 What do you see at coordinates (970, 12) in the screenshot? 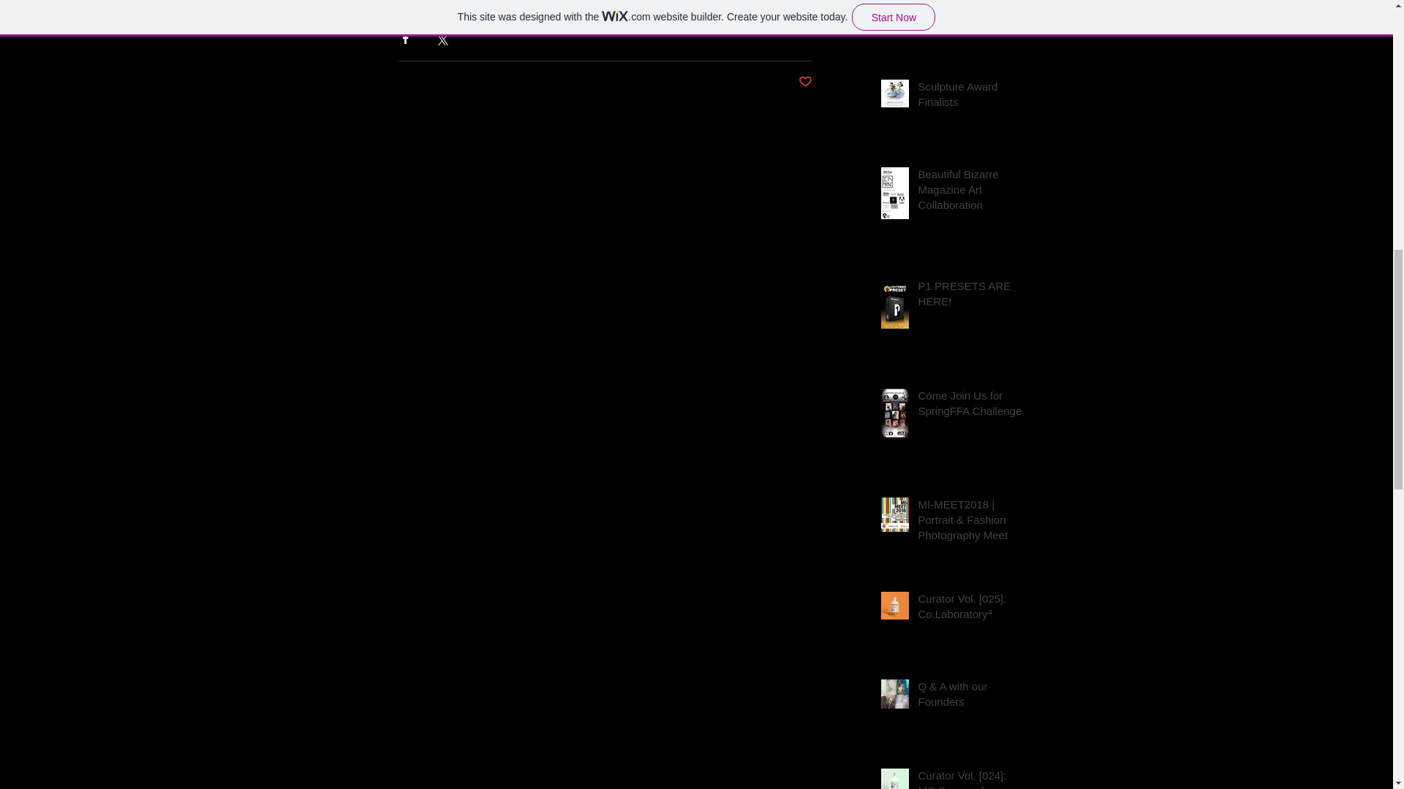
I see `Stocksy United Photography Award Finalists` at bounding box center [970, 12].